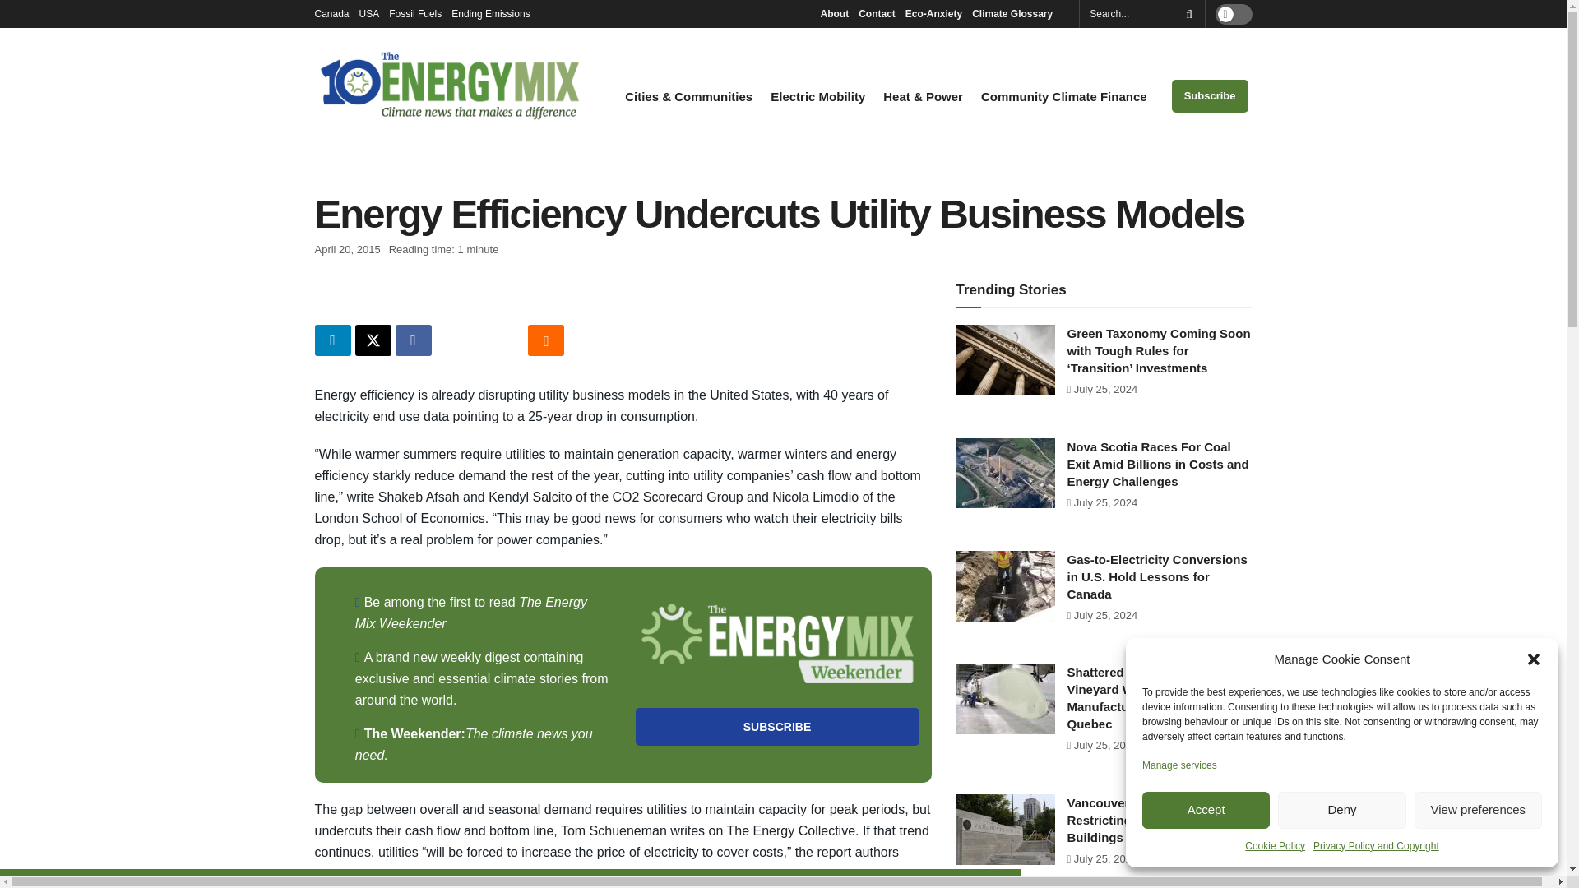 Image resolution: width=1579 pixels, height=888 pixels. I want to click on Subscribe, so click(776, 727).